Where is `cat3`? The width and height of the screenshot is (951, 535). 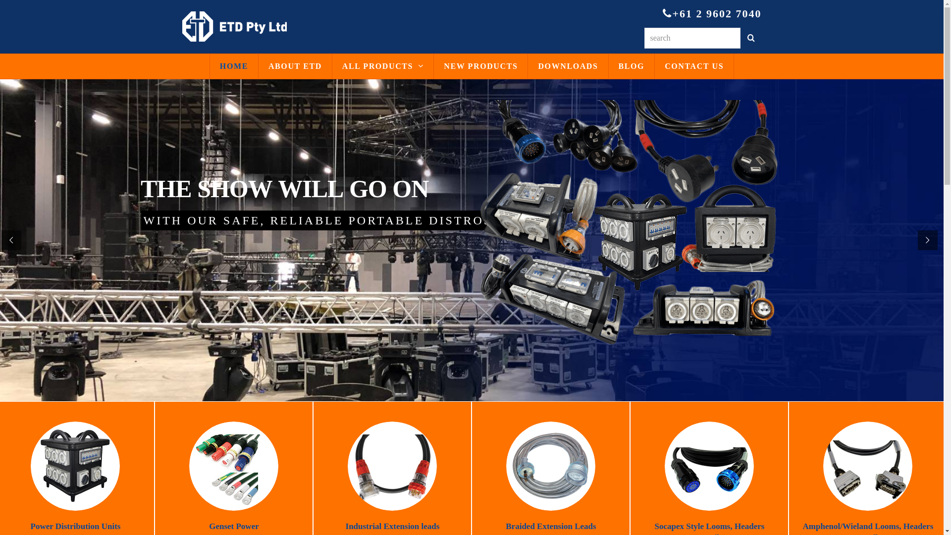 cat3 is located at coordinates (392, 466).